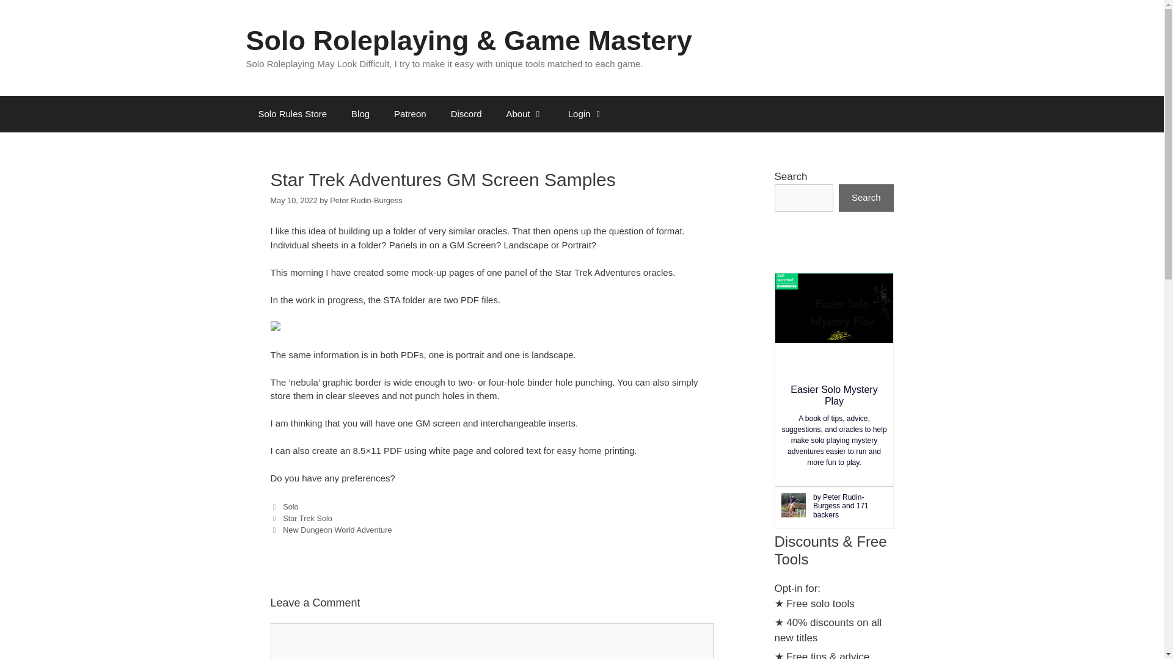 The width and height of the screenshot is (1173, 659). I want to click on Discord, so click(466, 113).